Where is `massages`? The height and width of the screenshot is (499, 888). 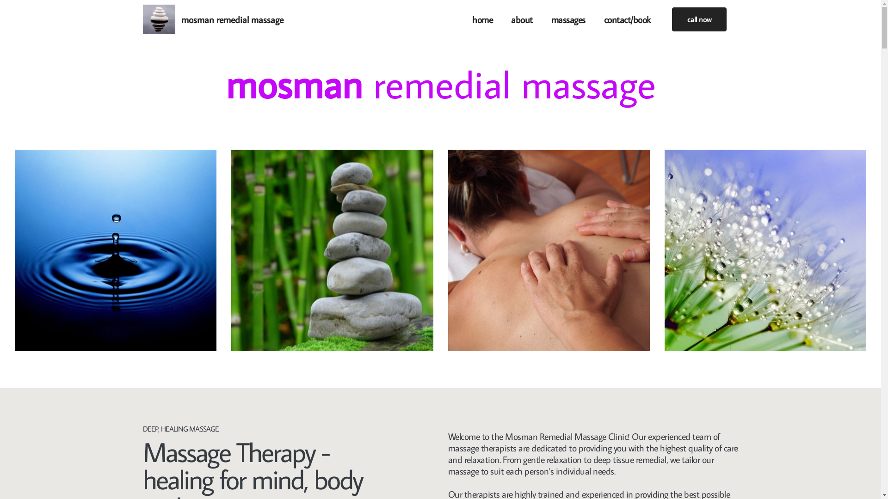 massages is located at coordinates (568, 19).